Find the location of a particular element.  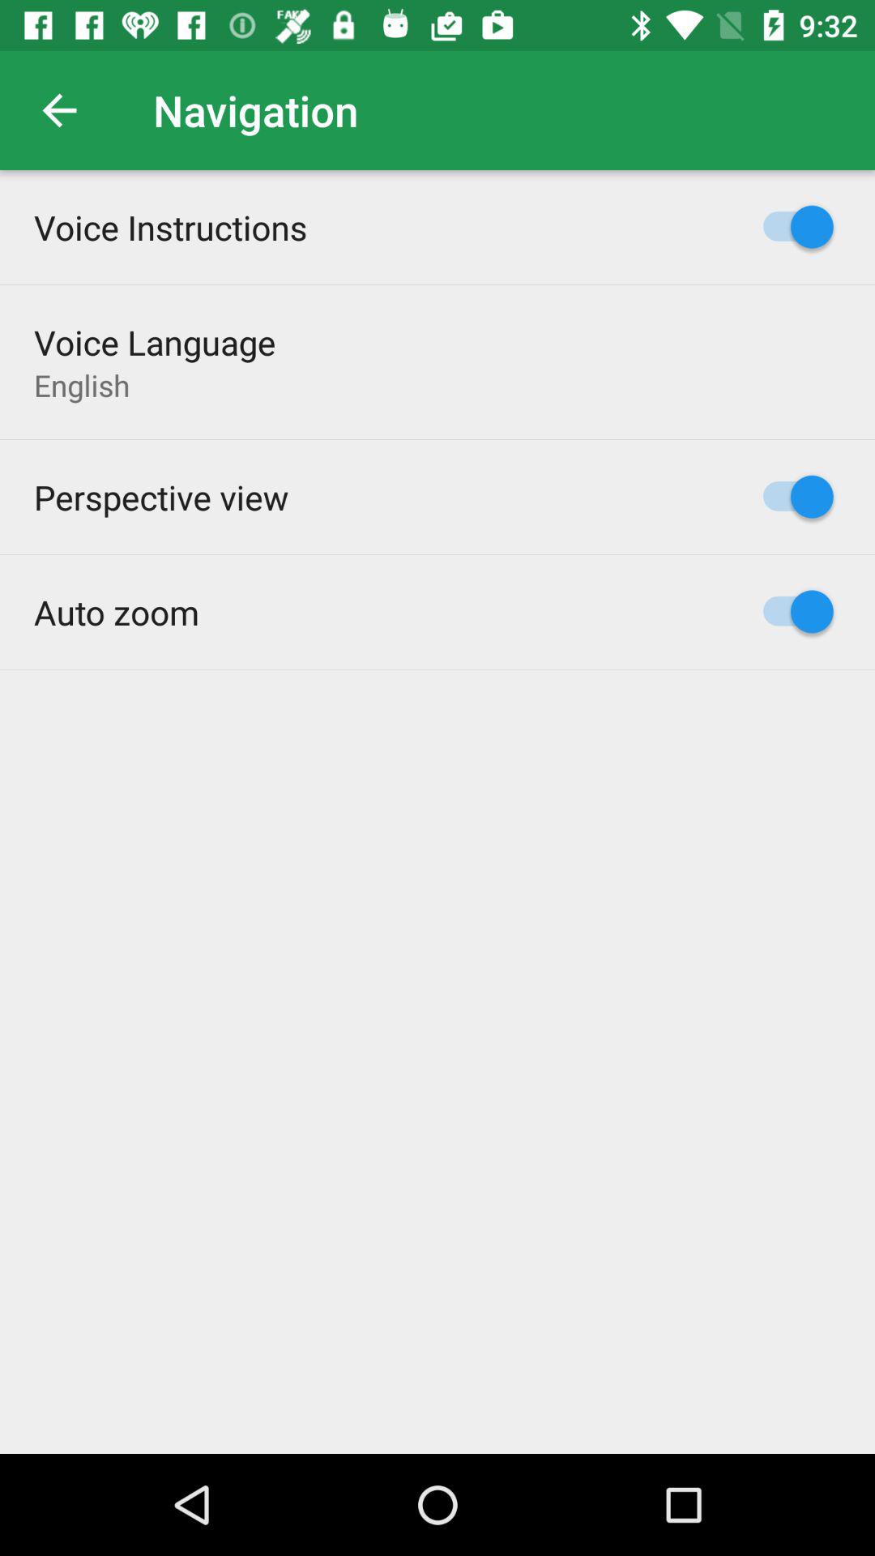

press the item above the voice language item is located at coordinates (170, 227).